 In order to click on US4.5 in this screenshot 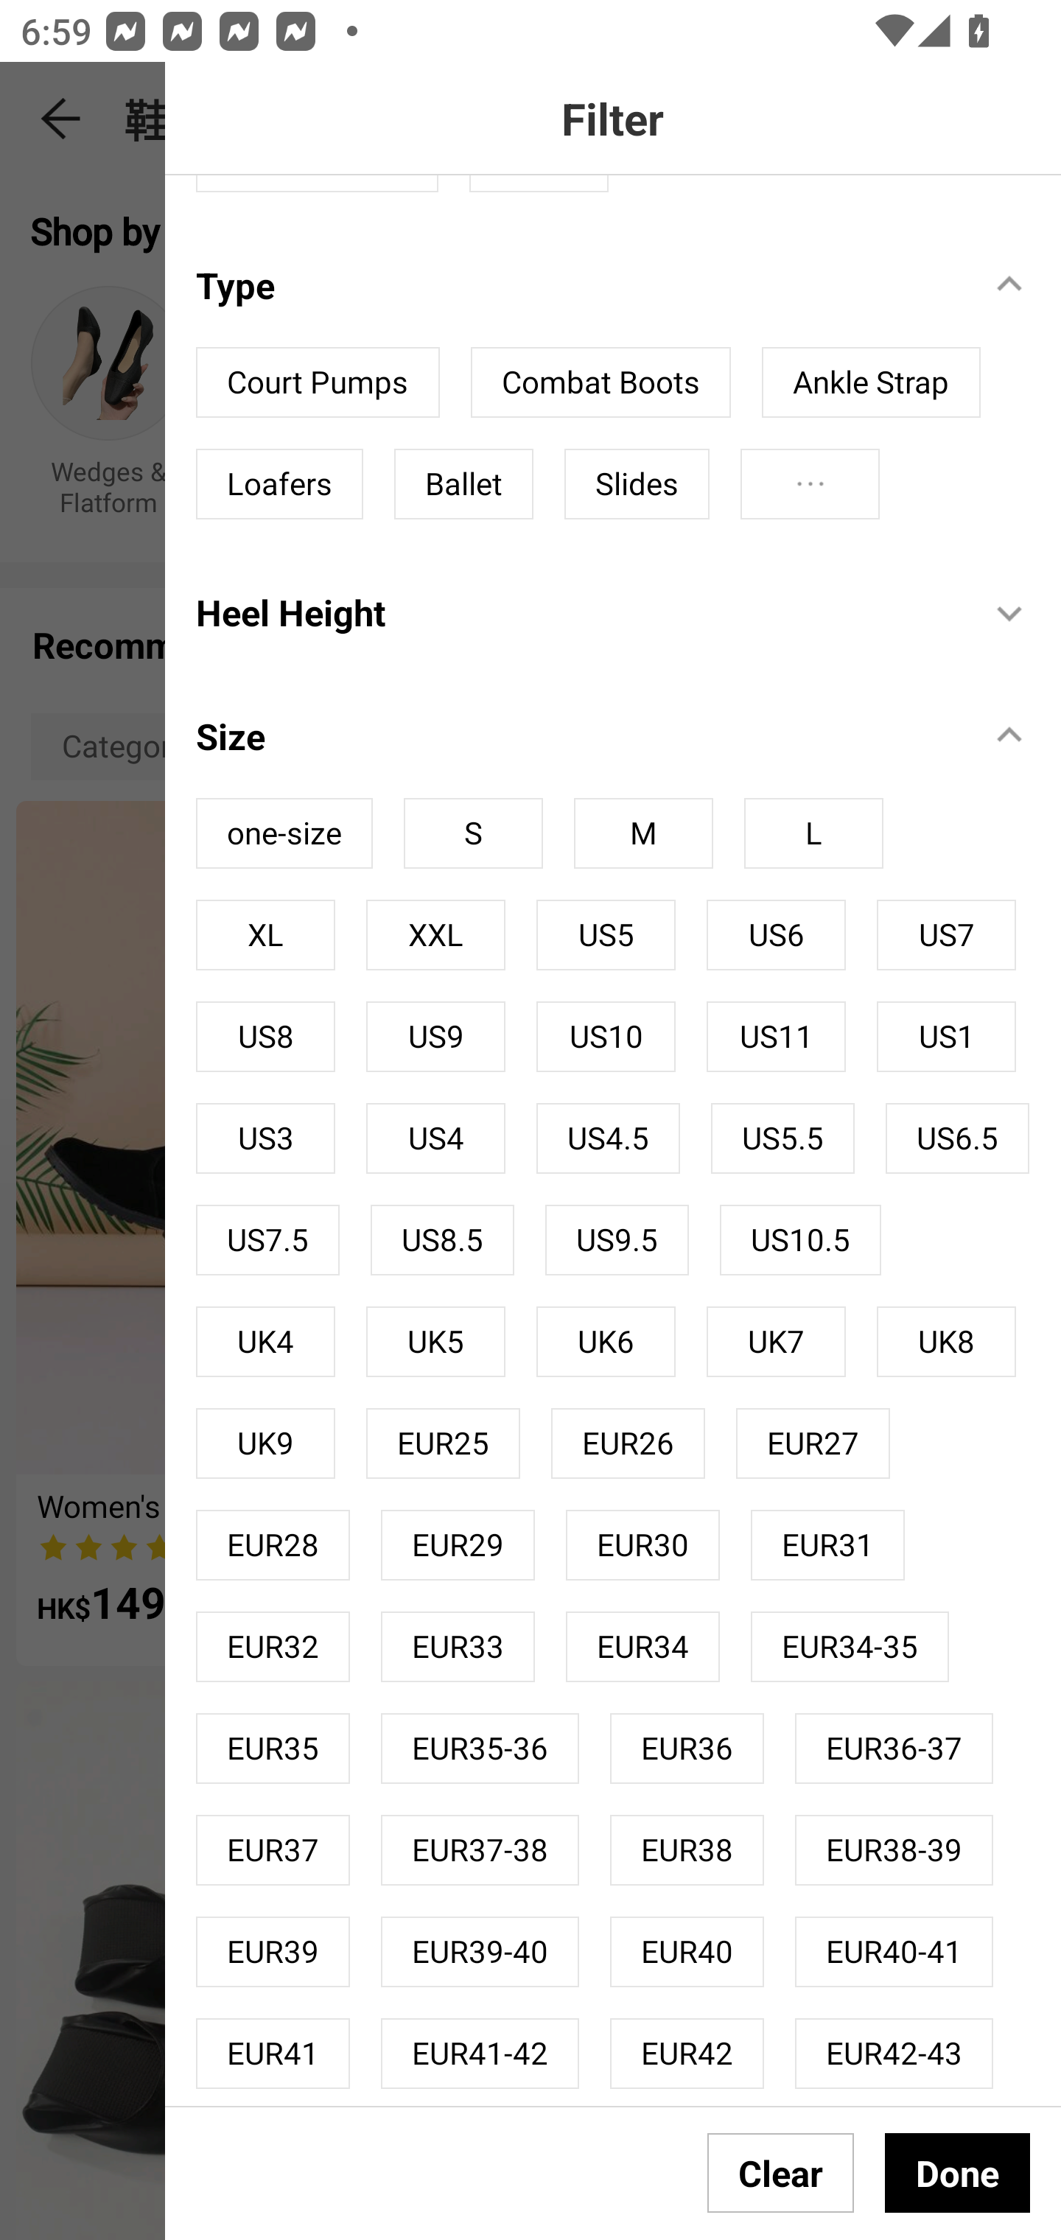, I will do `click(609, 1138)`.